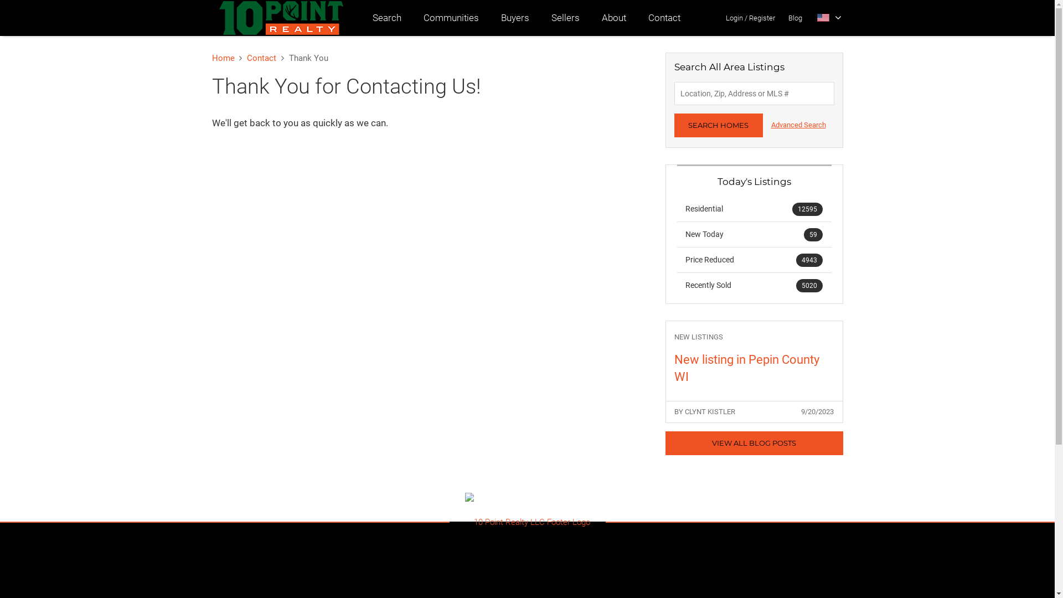  I want to click on Search, so click(386, 18).